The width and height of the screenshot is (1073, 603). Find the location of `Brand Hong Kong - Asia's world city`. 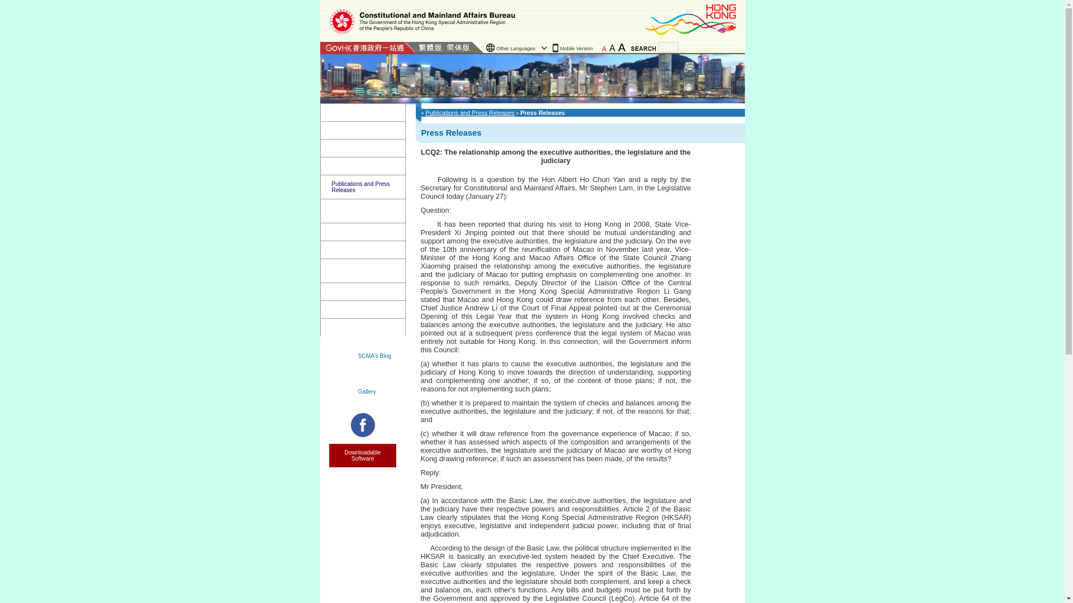

Brand Hong Kong - Asia's world city is located at coordinates (691, 19).